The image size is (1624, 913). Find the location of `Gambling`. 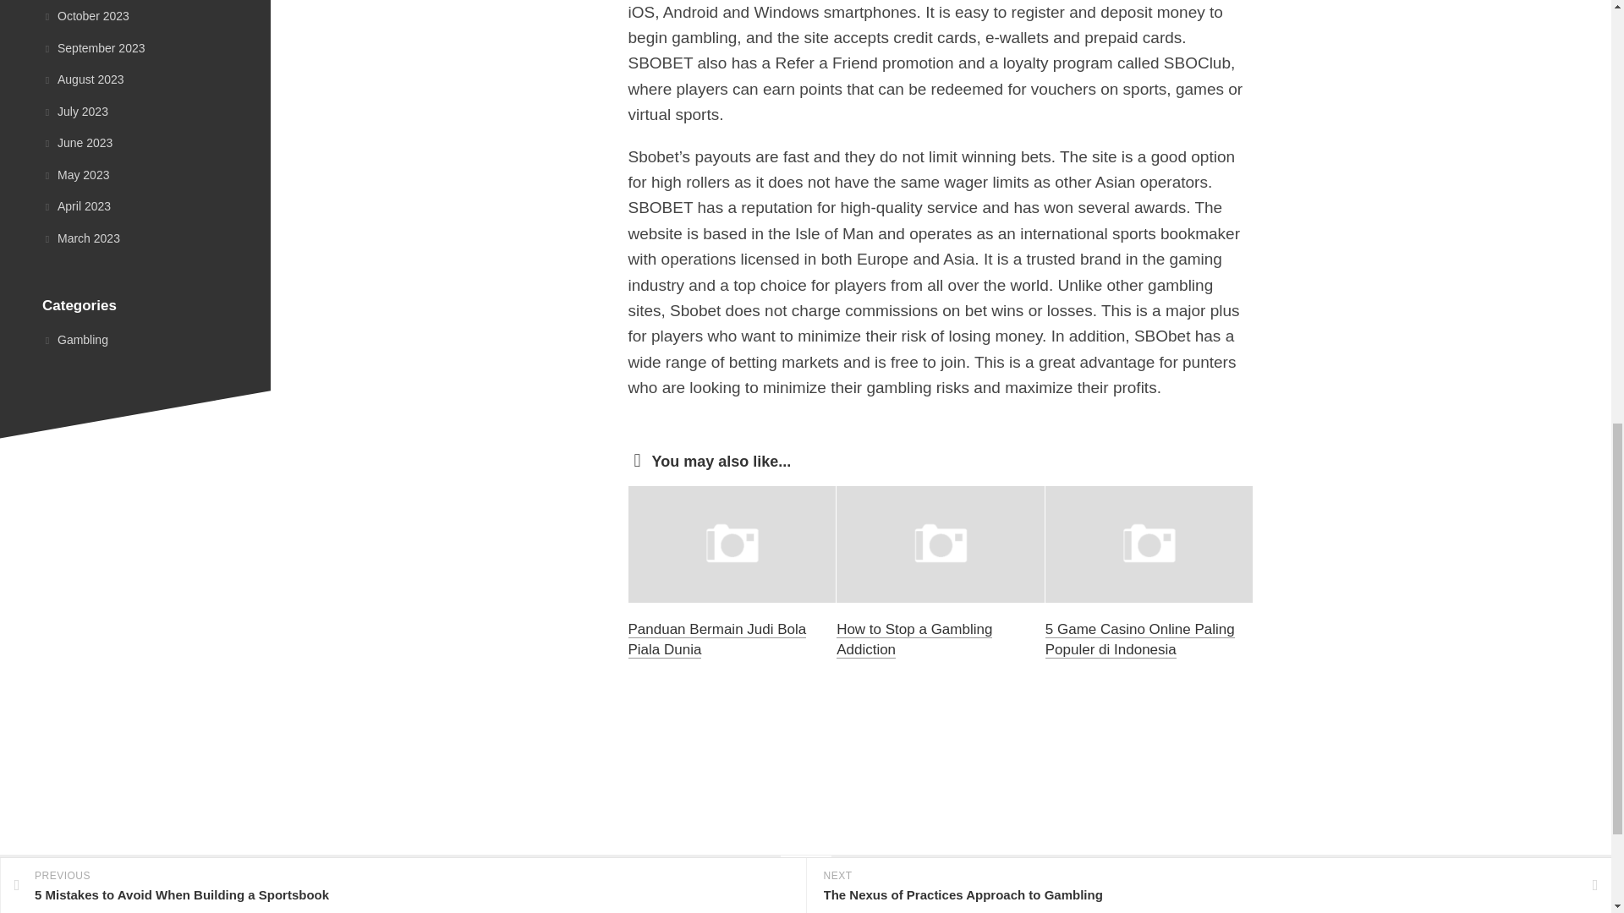

Gambling is located at coordinates (74, 340).